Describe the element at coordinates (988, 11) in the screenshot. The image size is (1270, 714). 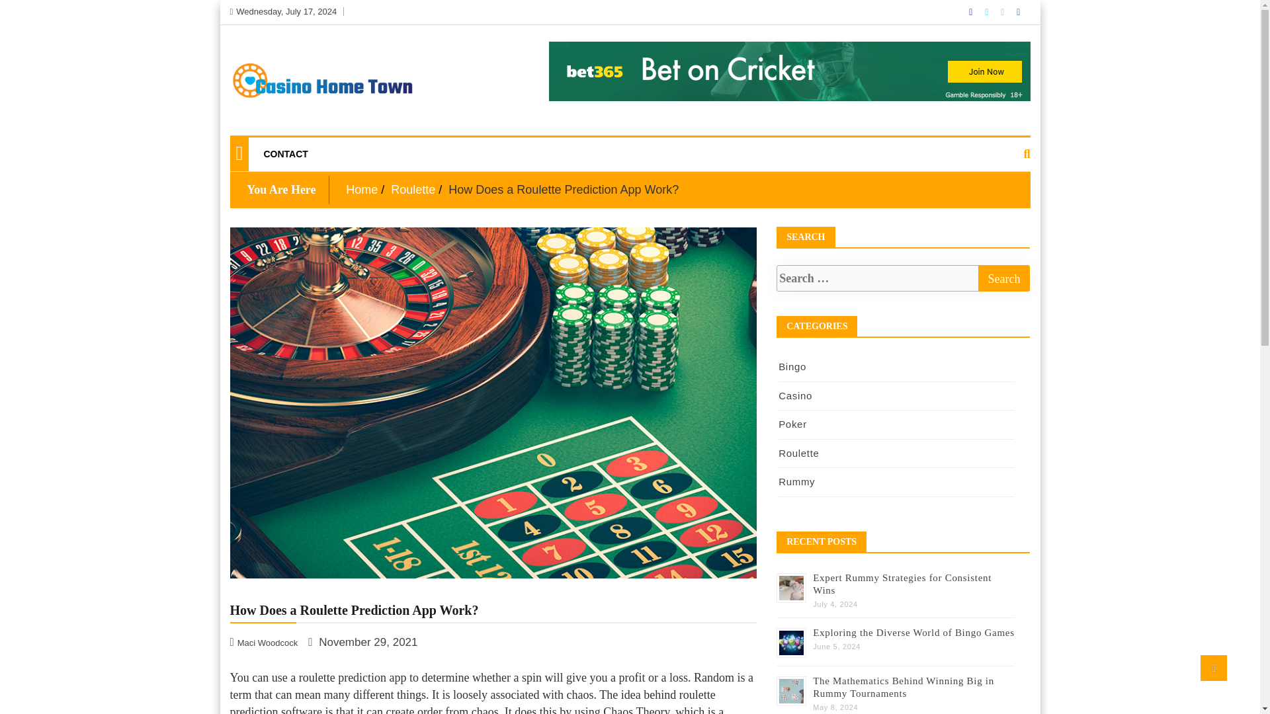
I see `Twitter` at that location.